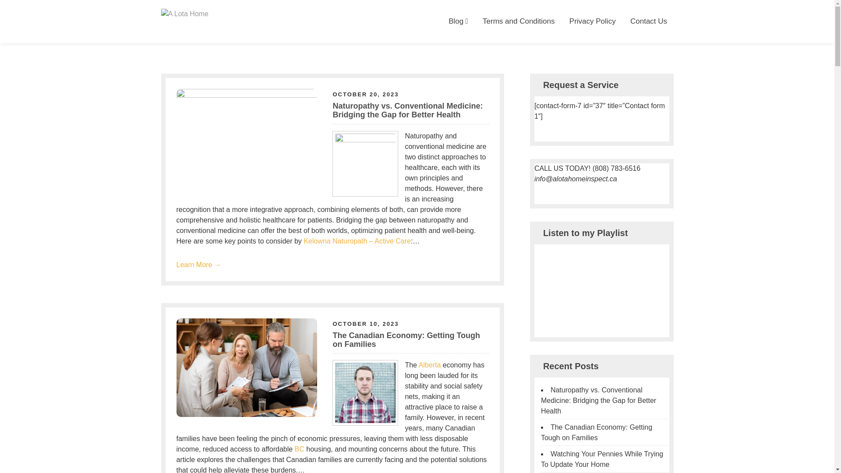 This screenshot has width=841, height=473. Describe the element at coordinates (184, 35) in the screenshot. I see `A Lota Home` at that location.